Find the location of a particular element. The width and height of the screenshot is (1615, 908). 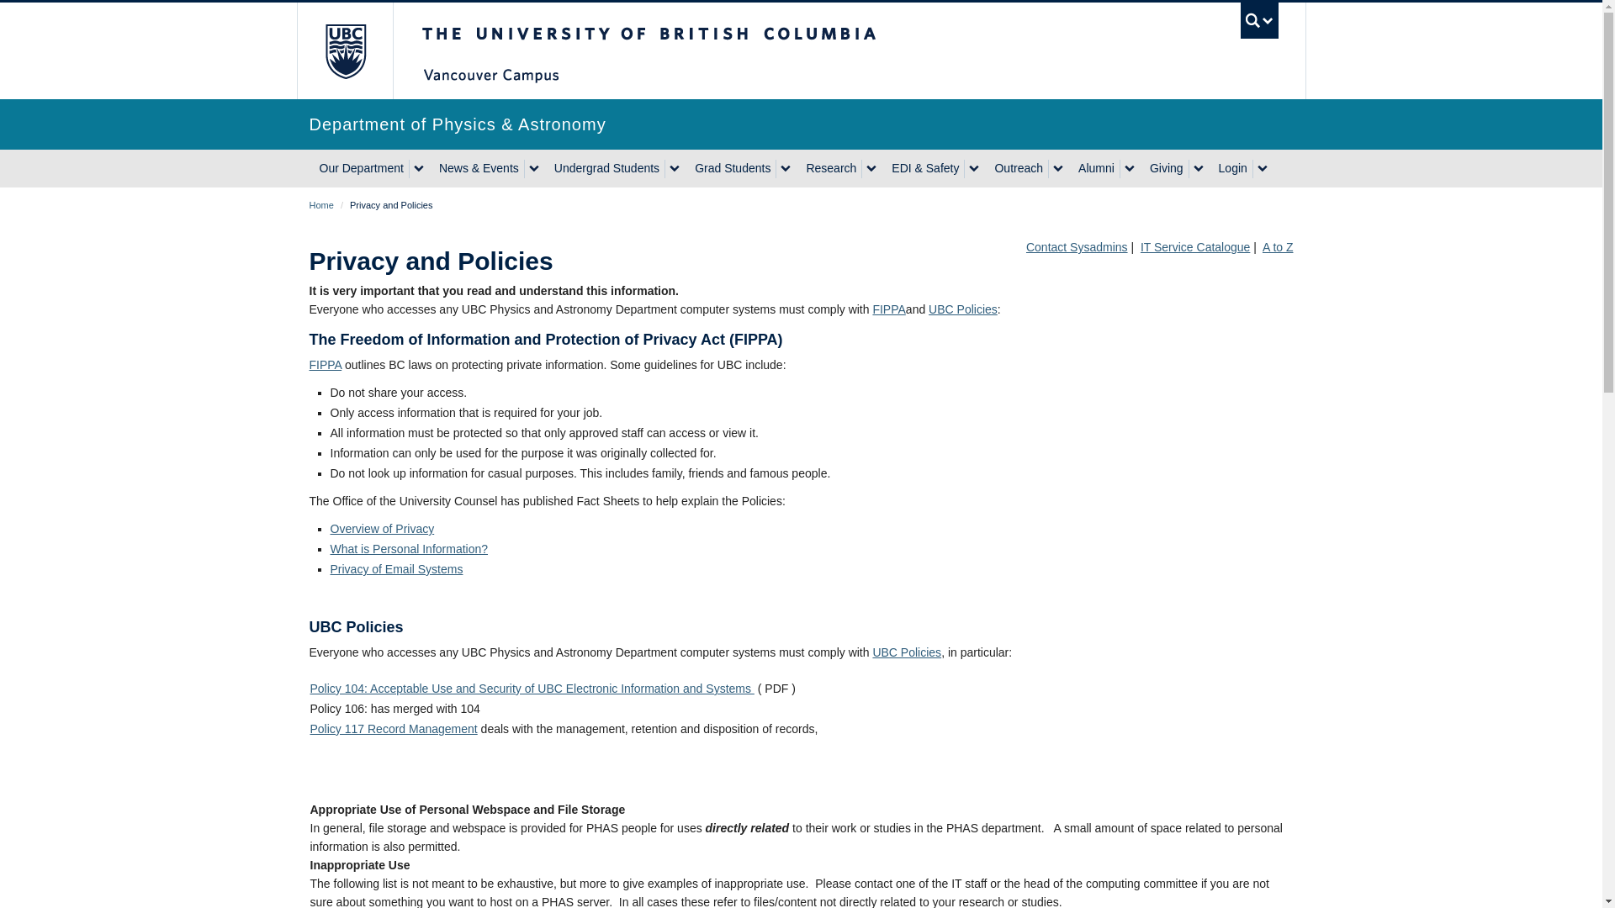

Our Department is located at coordinates (360, 168).